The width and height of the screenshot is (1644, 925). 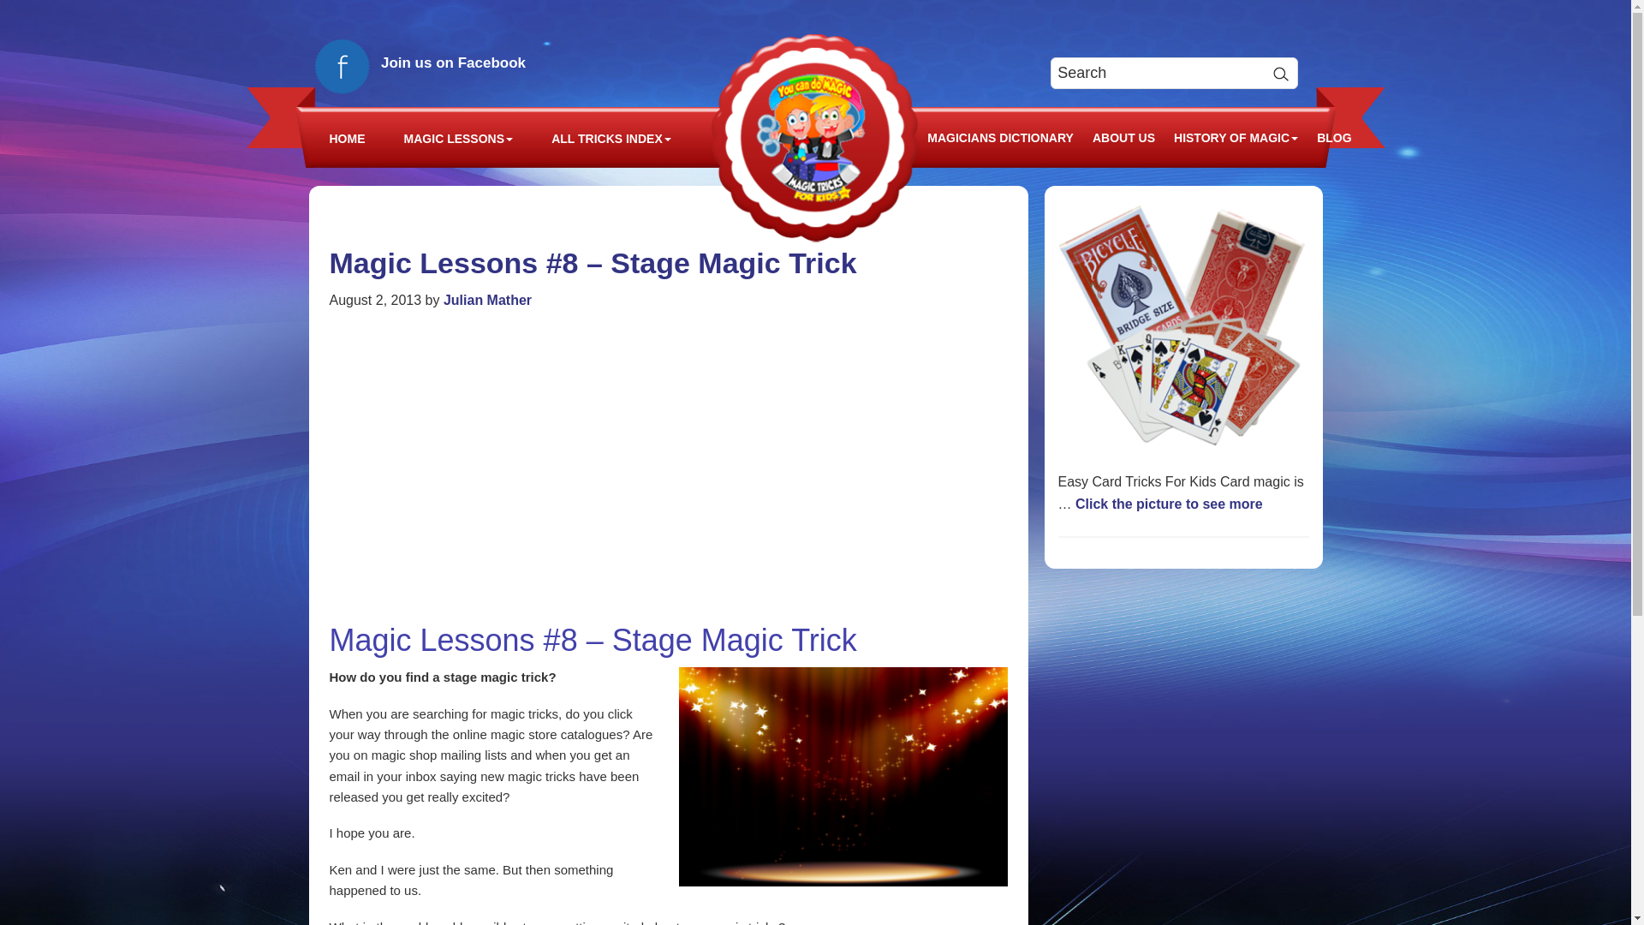 What do you see at coordinates (348, 139) in the screenshot?
I see `HOME` at bounding box center [348, 139].